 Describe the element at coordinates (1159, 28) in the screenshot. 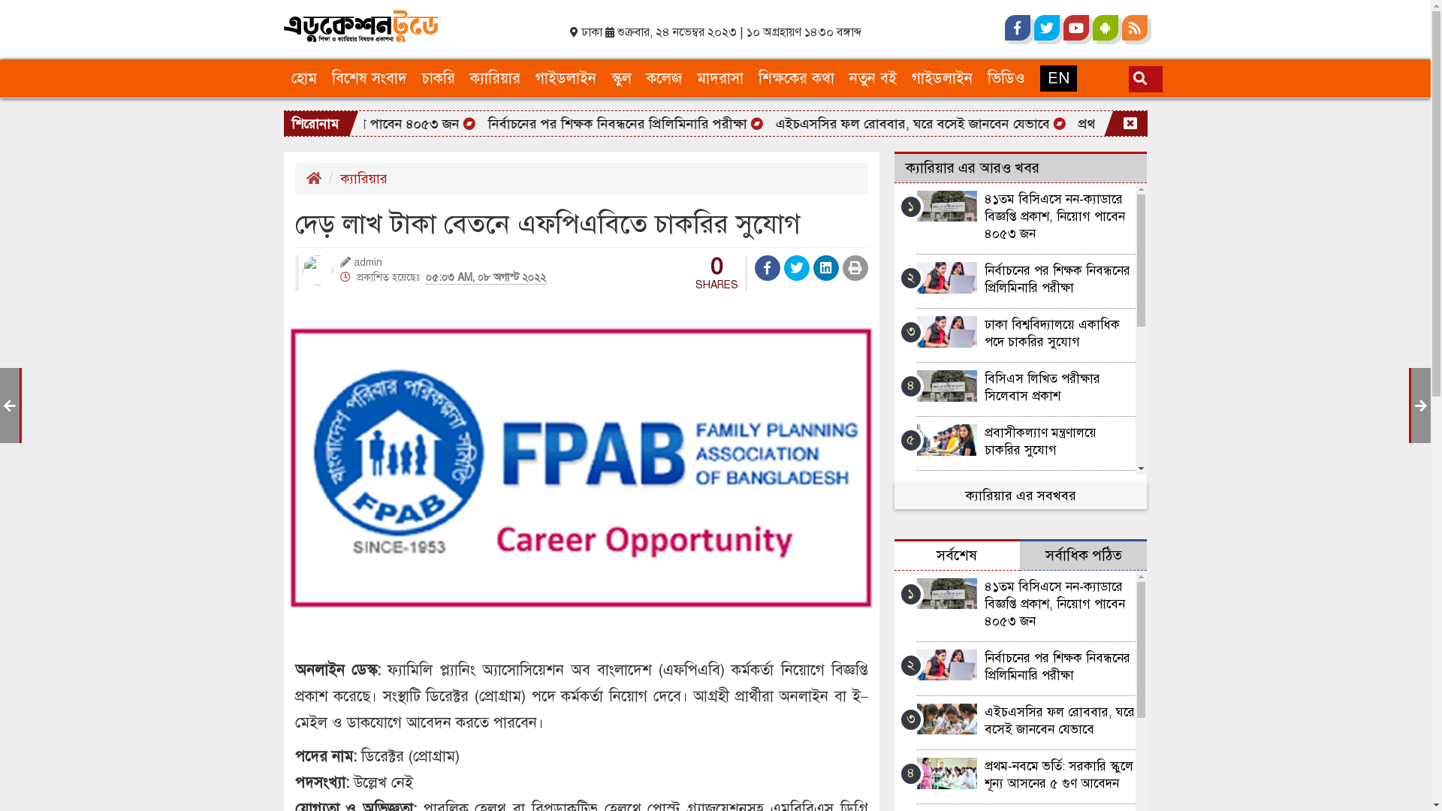

I see `Instagram` at that location.